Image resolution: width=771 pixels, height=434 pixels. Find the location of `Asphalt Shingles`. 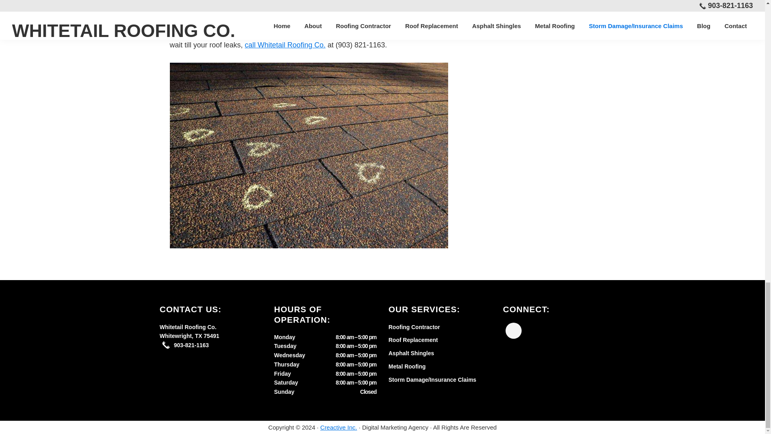

Asphalt Shingles is located at coordinates (411, 353).